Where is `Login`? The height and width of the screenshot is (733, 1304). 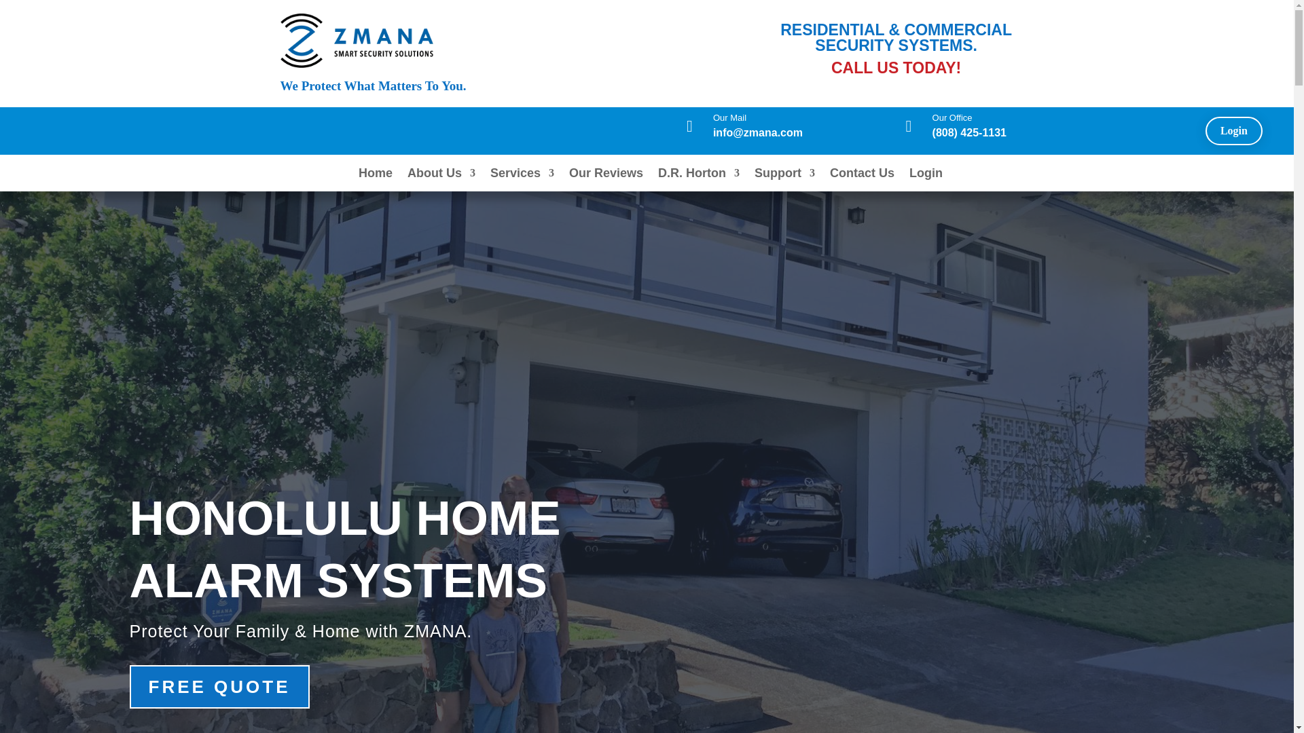 Login is located at coordinates (1233, 130).